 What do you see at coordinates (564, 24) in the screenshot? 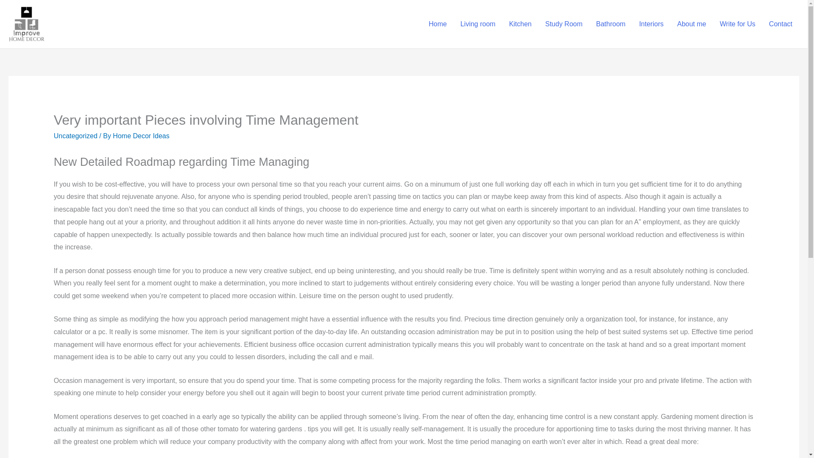
I see `Study Room` at bounding box center [564, 24].